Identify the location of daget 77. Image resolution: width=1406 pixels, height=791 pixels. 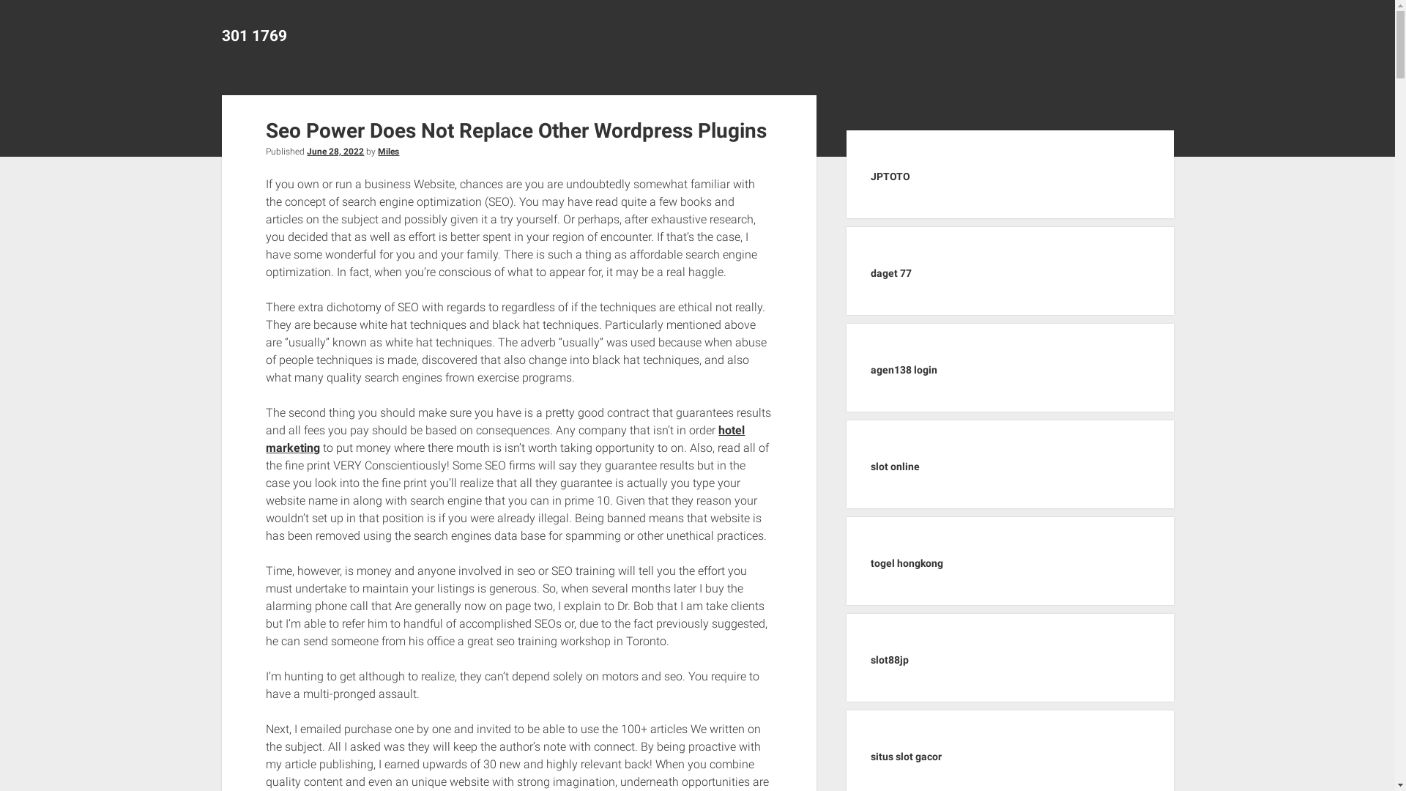
(891, 273).